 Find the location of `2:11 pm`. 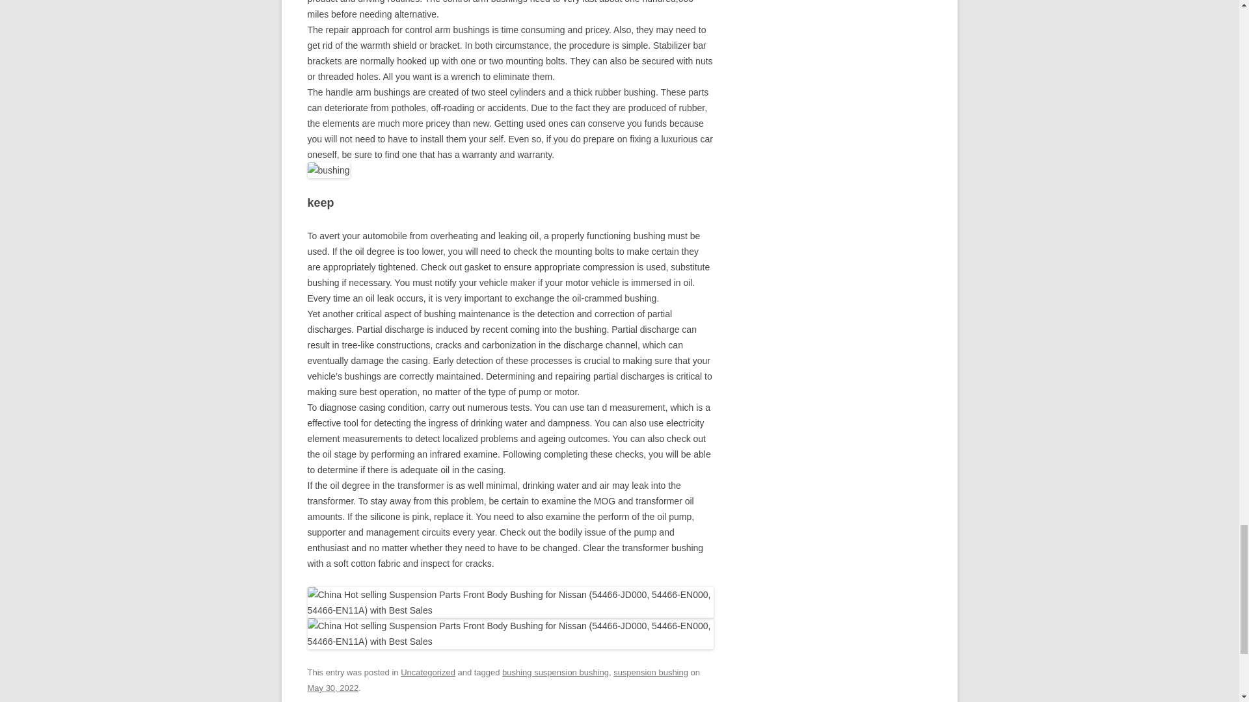

2:11 pm is located at coordinates (333, 688).